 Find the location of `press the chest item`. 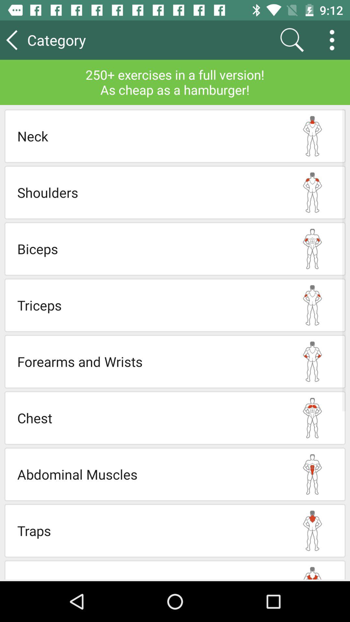

press the chest item is located at coordinates (148, 418).